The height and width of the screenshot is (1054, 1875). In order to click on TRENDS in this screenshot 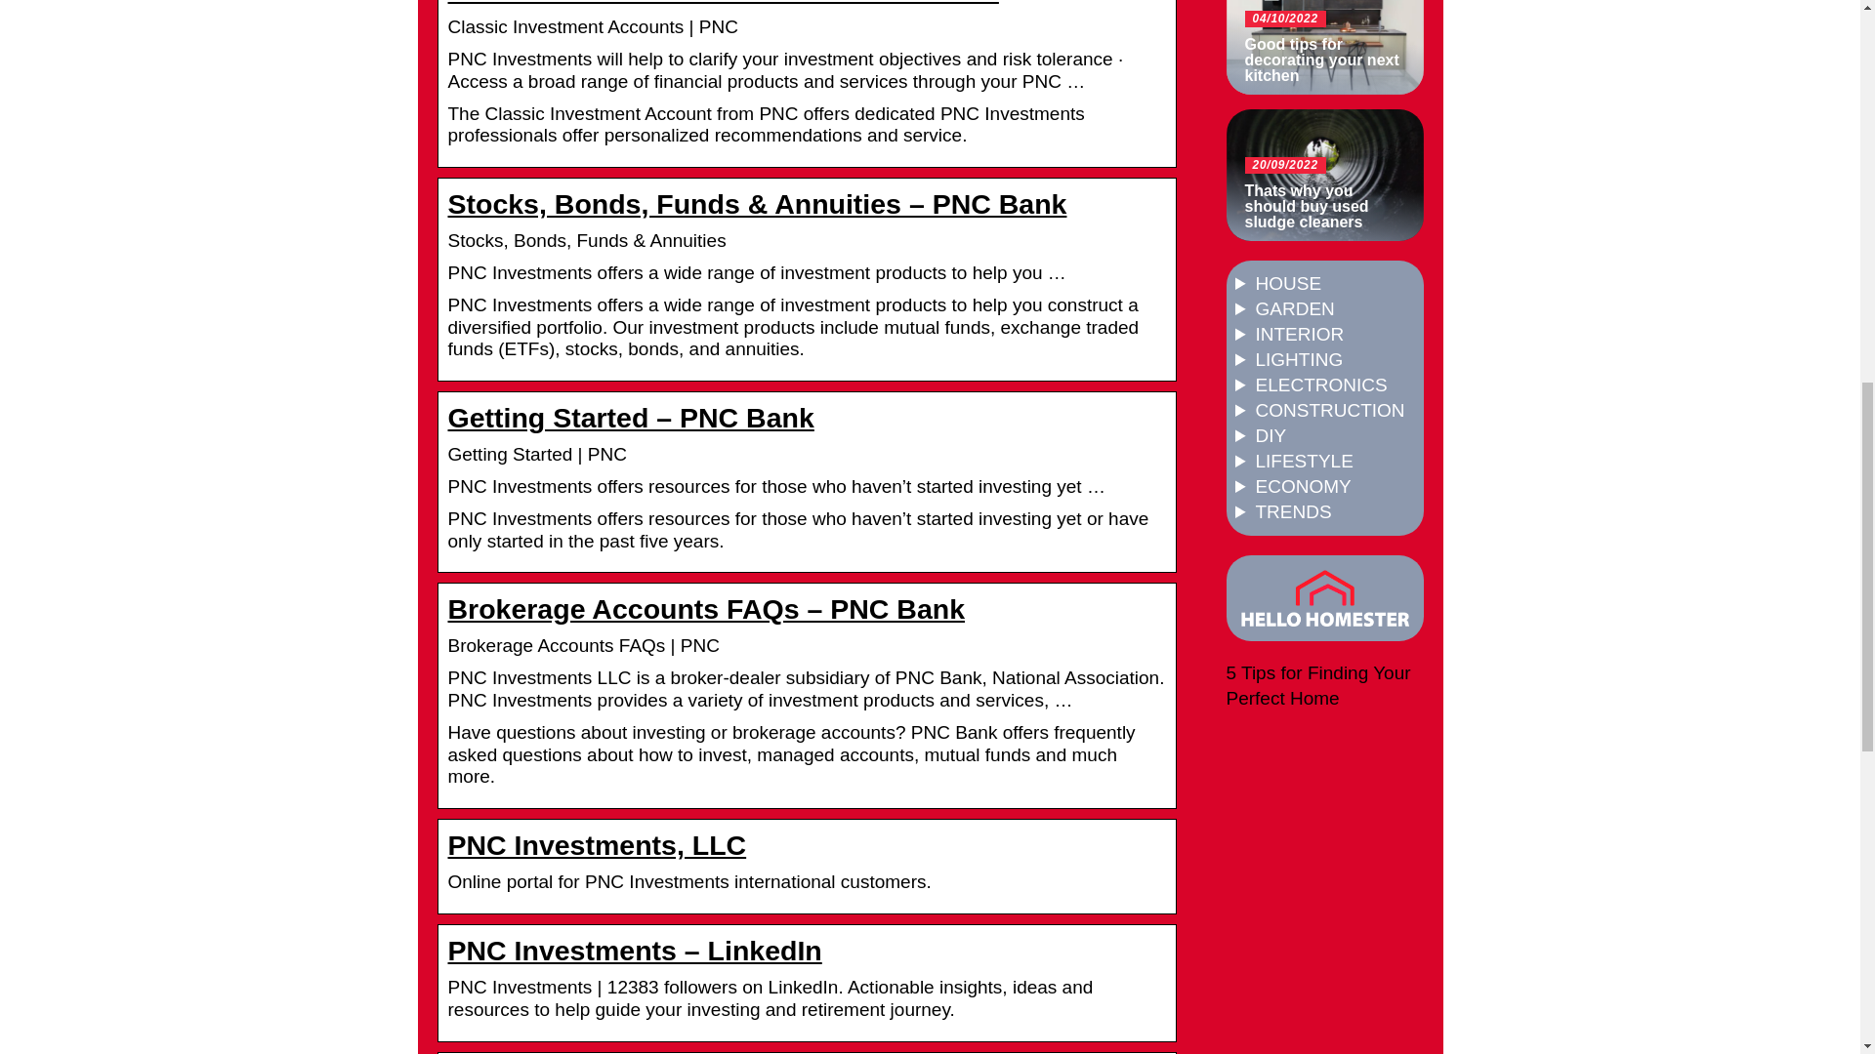, I will do `click(1293, 511)`.